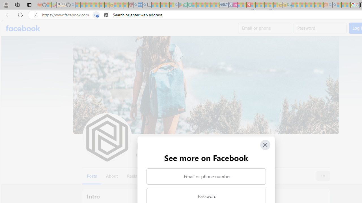  Describe the element at coordinates (131, 5) in the screenshot. I see `Robert H. Shmerling, MD - Harvard Health - Sleeping` at that location.